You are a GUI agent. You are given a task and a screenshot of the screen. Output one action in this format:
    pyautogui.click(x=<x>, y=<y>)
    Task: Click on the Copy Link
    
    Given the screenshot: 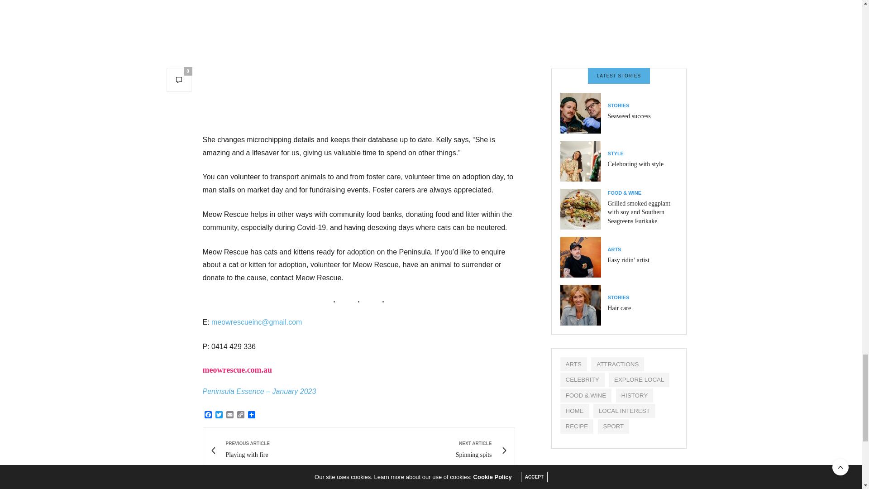 What is the action you would take?
    pyautogui.click(x=241, y=415)
    